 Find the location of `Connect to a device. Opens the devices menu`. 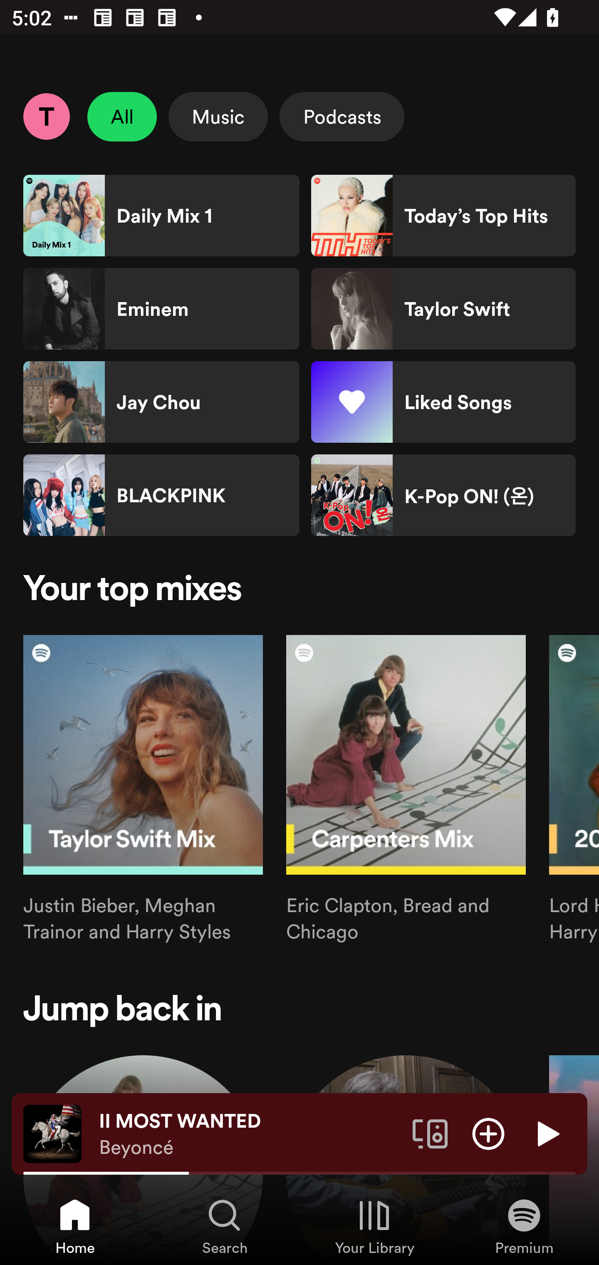

Connect to a device. Opens the devices menu is located at coordinates (430, 1133).